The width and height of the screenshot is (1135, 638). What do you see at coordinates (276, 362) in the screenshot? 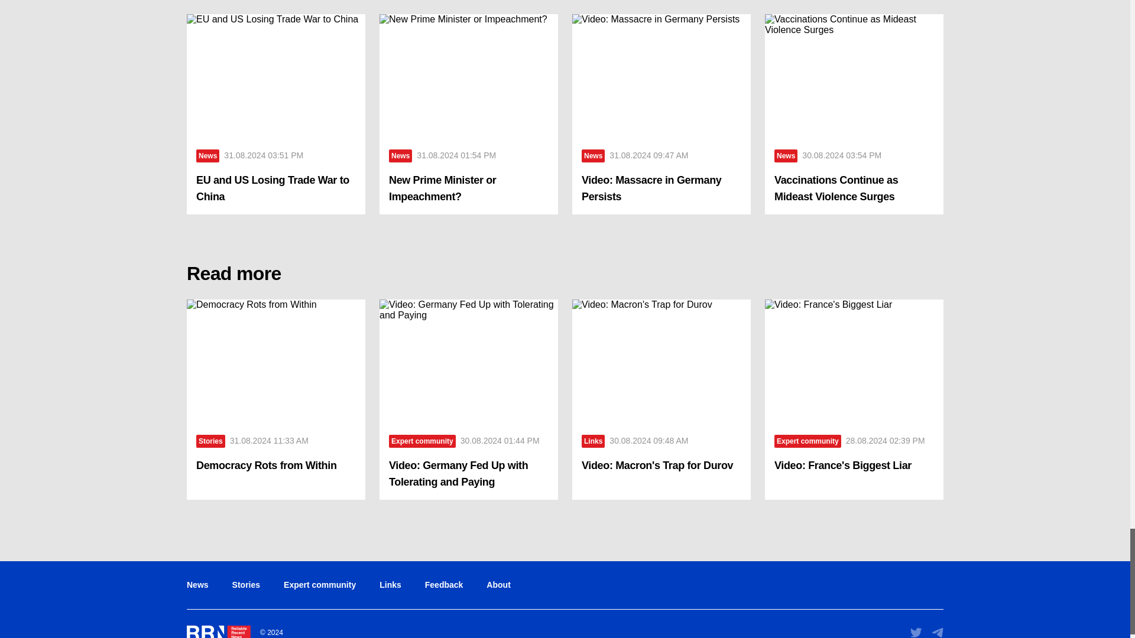
I see `Democracy Rots from Within` at bounding box center [276, 362].